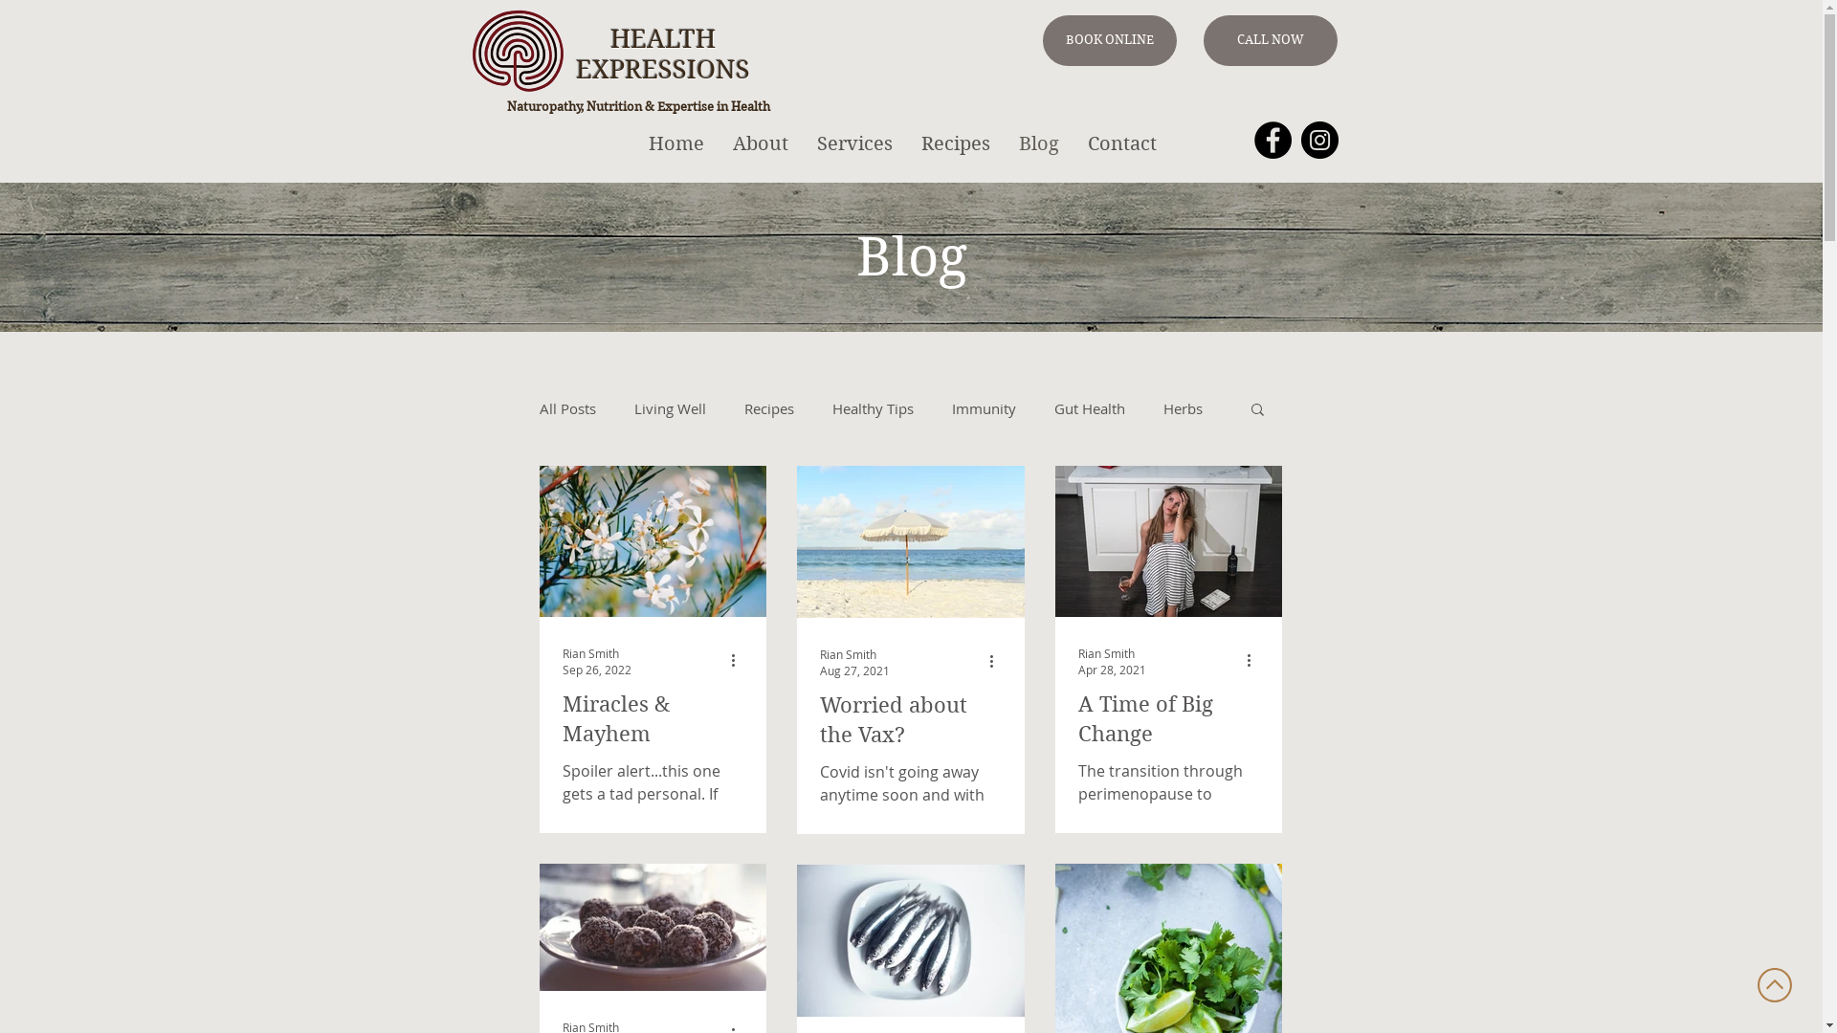 Image resolution: width=1837 pixels, height=1033 pixels. What do you see at coordinates (984, 408) in the screenshot?
I see `Immunity` at bounding box center [984, 408].